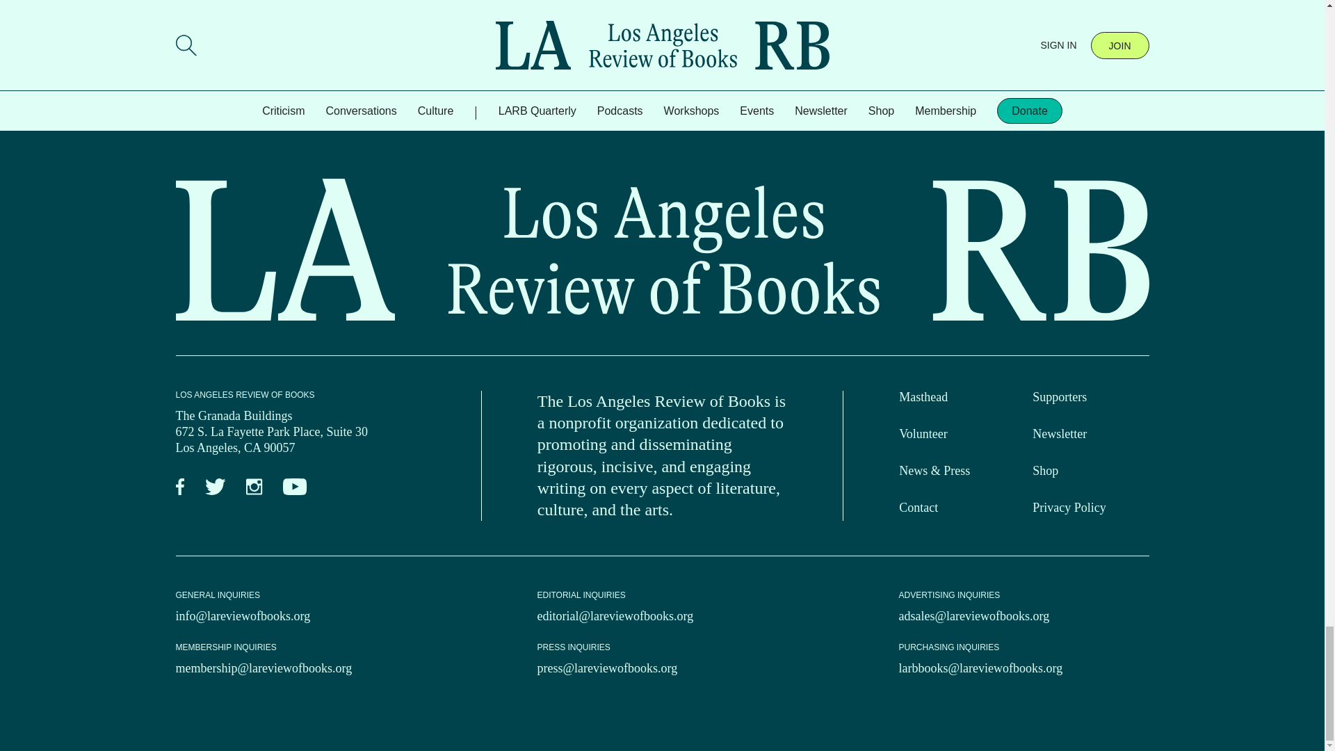 The width and height of the screenshot is (1335, 751). Describe the element at coordinates (295, 24) in the screenshot. I see `DONATE` at that location.